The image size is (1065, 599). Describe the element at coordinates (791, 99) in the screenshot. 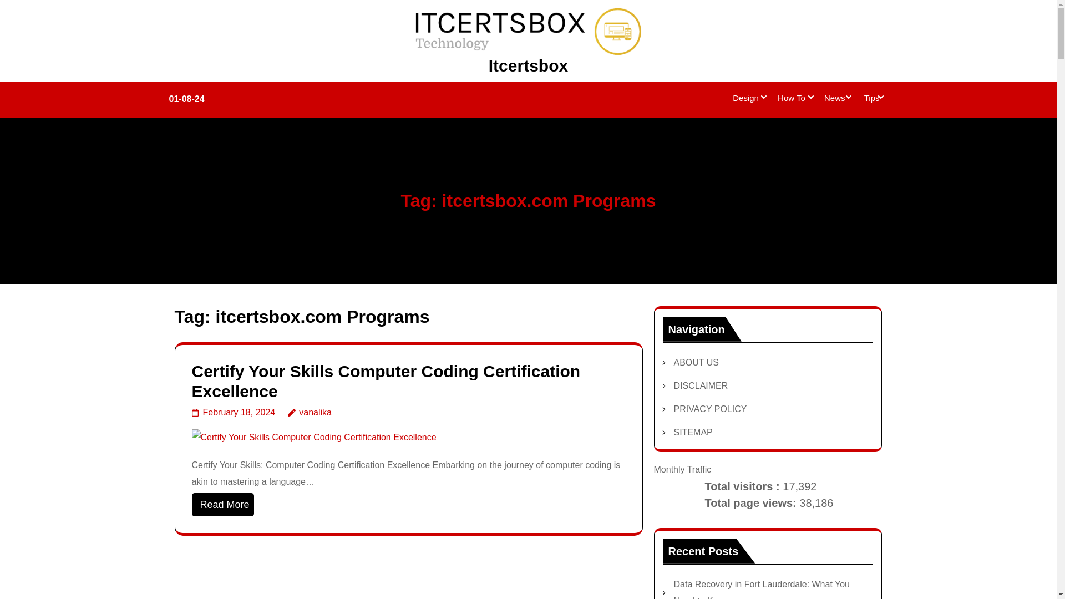

I see `How To` at that location.